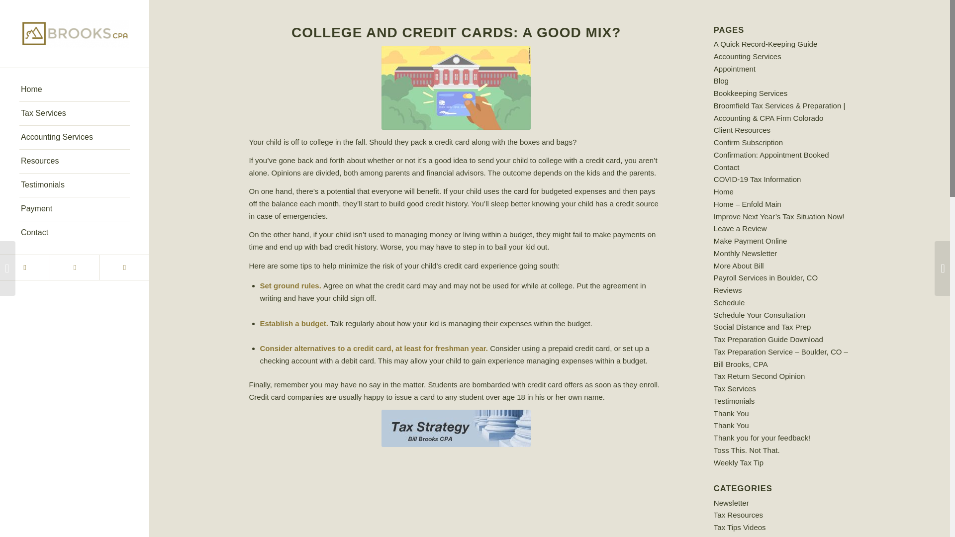 This screenshot has height=537, width=955. Describe the element at coordinates (75, 137) in the screenshot. I see `Accounting Services` at that location.